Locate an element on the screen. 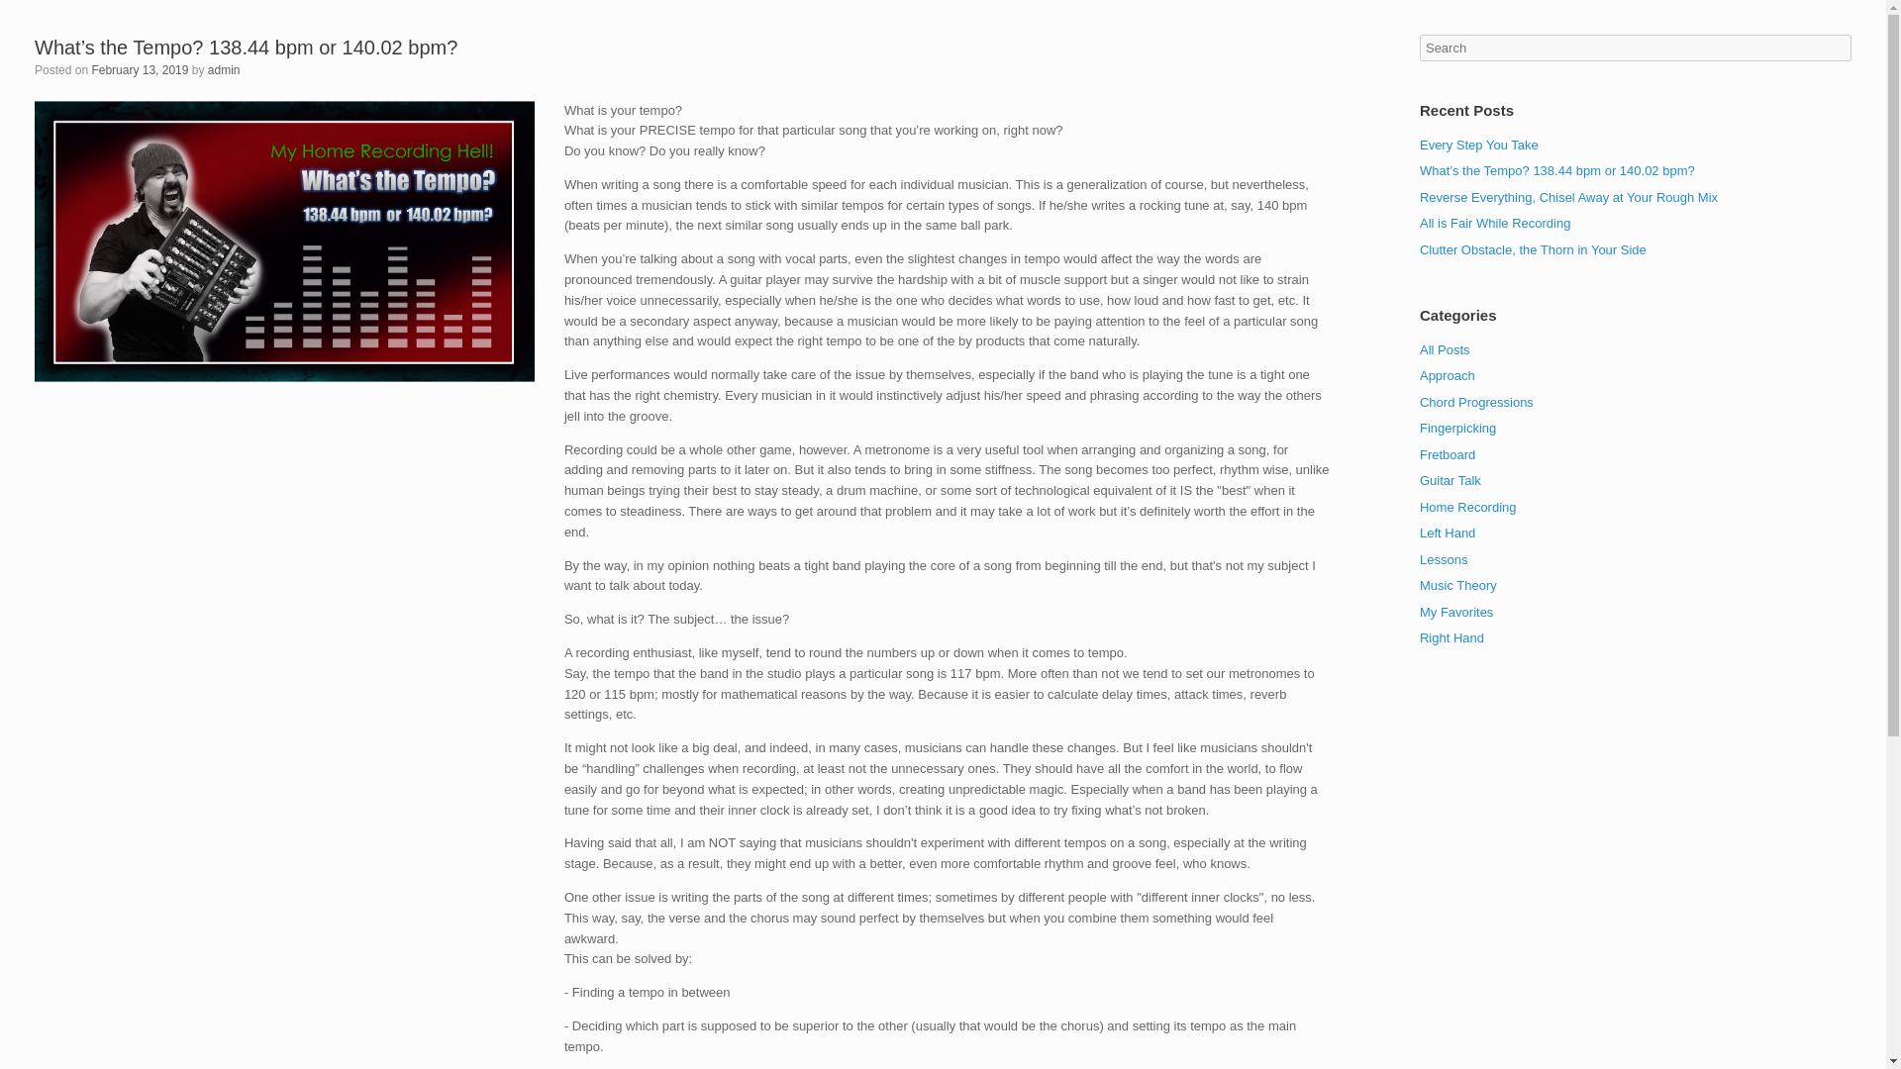  Home Recording is located at coordinates (1468, 507).